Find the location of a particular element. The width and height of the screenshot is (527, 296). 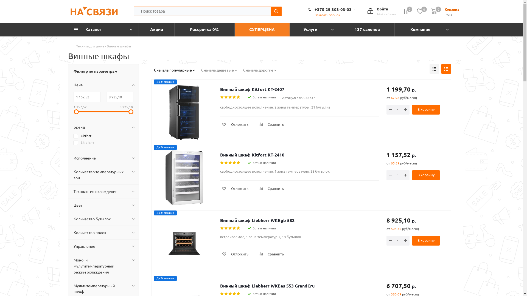

3 is located at coordinates (231, 163).